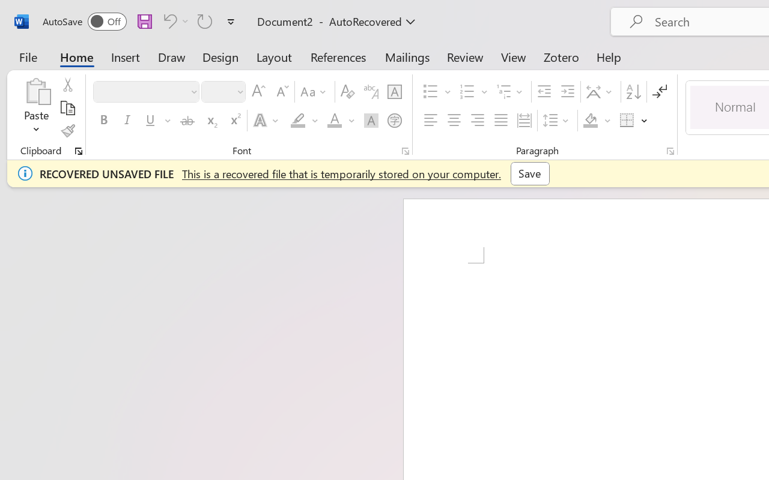 Image resolution: width=769 pixels, height=480 pixels. What do you see at coordinates (511, 92) in the screenshot?
I see `Multilevel List` at bounding box center [511, 92].